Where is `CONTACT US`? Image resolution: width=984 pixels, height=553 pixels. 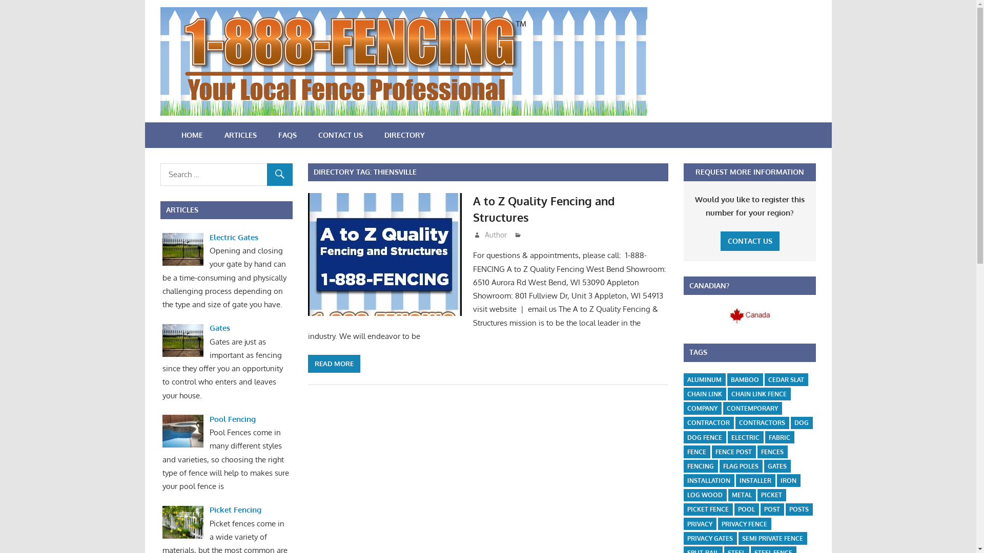
CONTACT US is located at coordinates (750, 242).